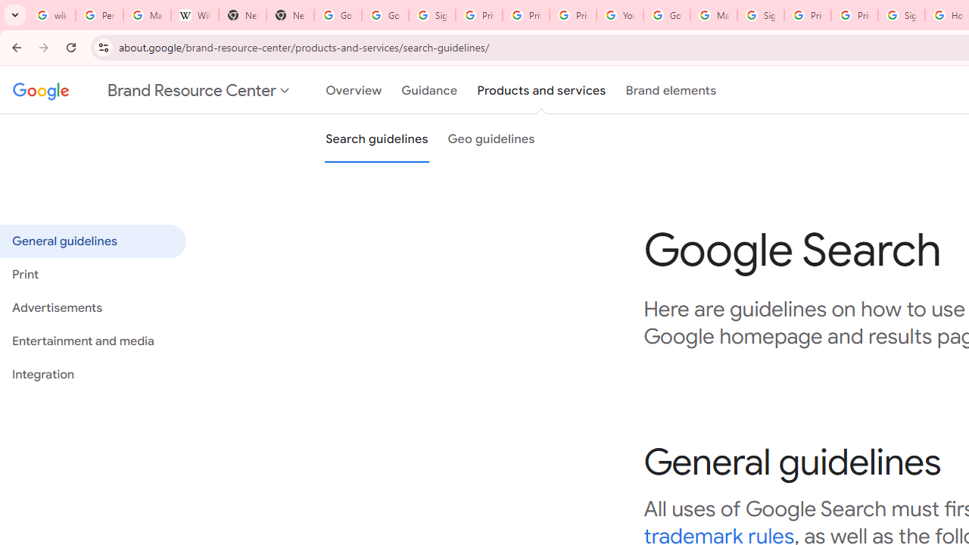 This screenshot has height=545, width=969. What do you see at coordinates (151, 90) in the screenshot?
I see `Google site switcher` at bounding box center [151, 90].